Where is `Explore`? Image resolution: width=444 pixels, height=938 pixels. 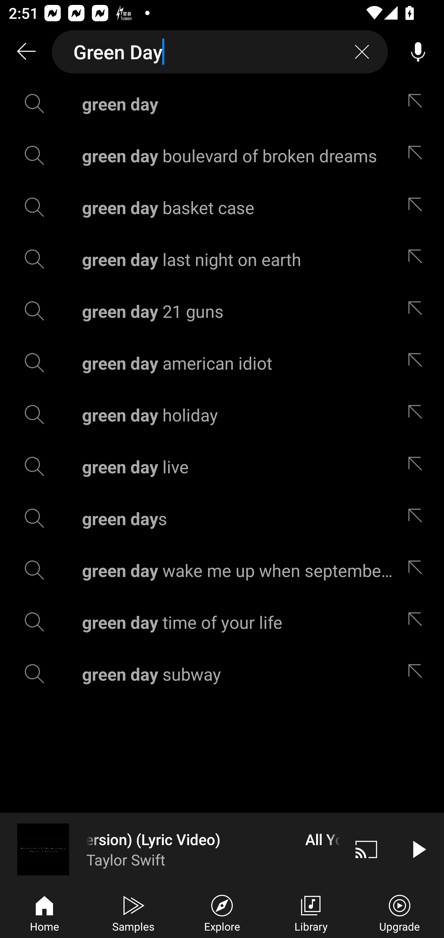
Explore is located at coordinates (222, 912).